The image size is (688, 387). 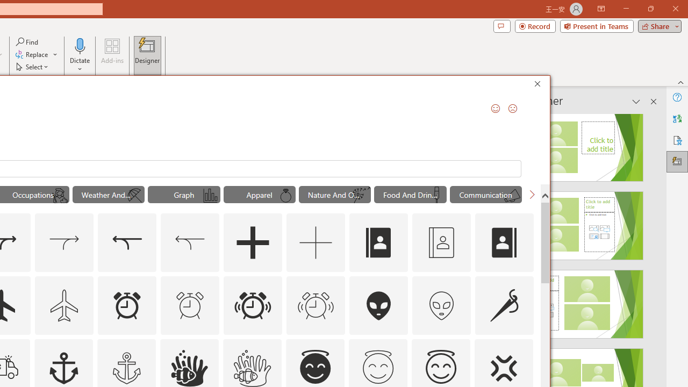 What do you see at coordinates (379, 243) in the screenshot?
I see `AutomationID: Icons_AddressBook_LTR` at bounding box center [379, 243].